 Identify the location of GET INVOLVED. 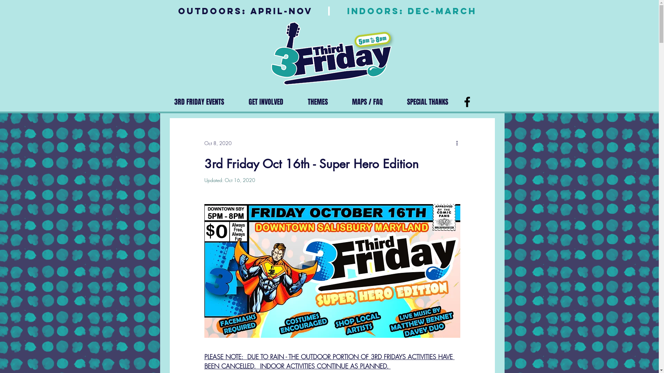
(266, 102).